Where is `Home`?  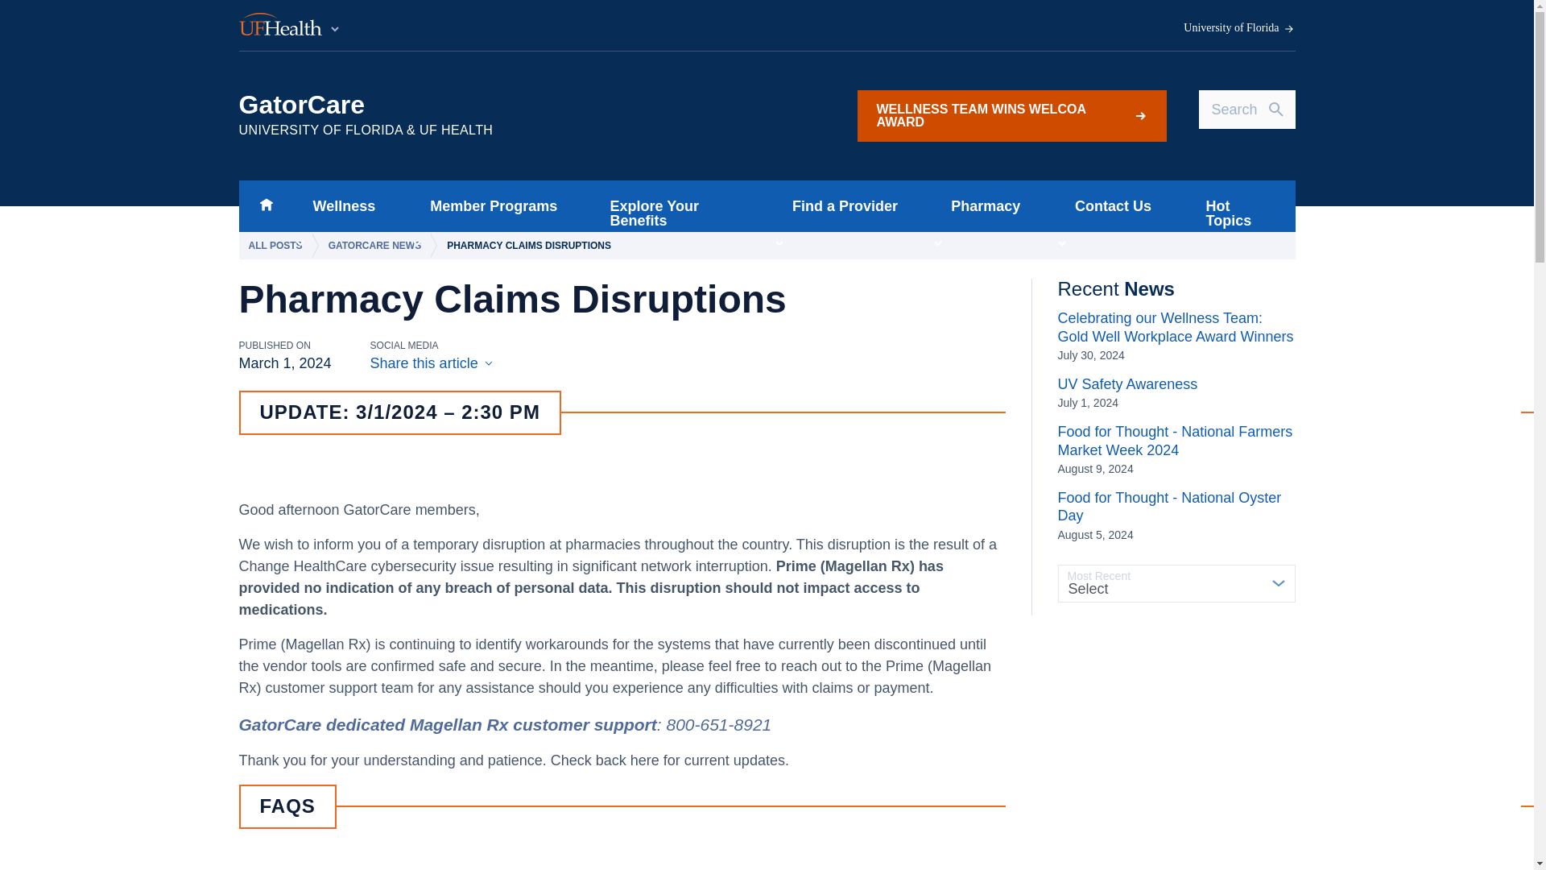 Home is located at coordinates (266, 206).